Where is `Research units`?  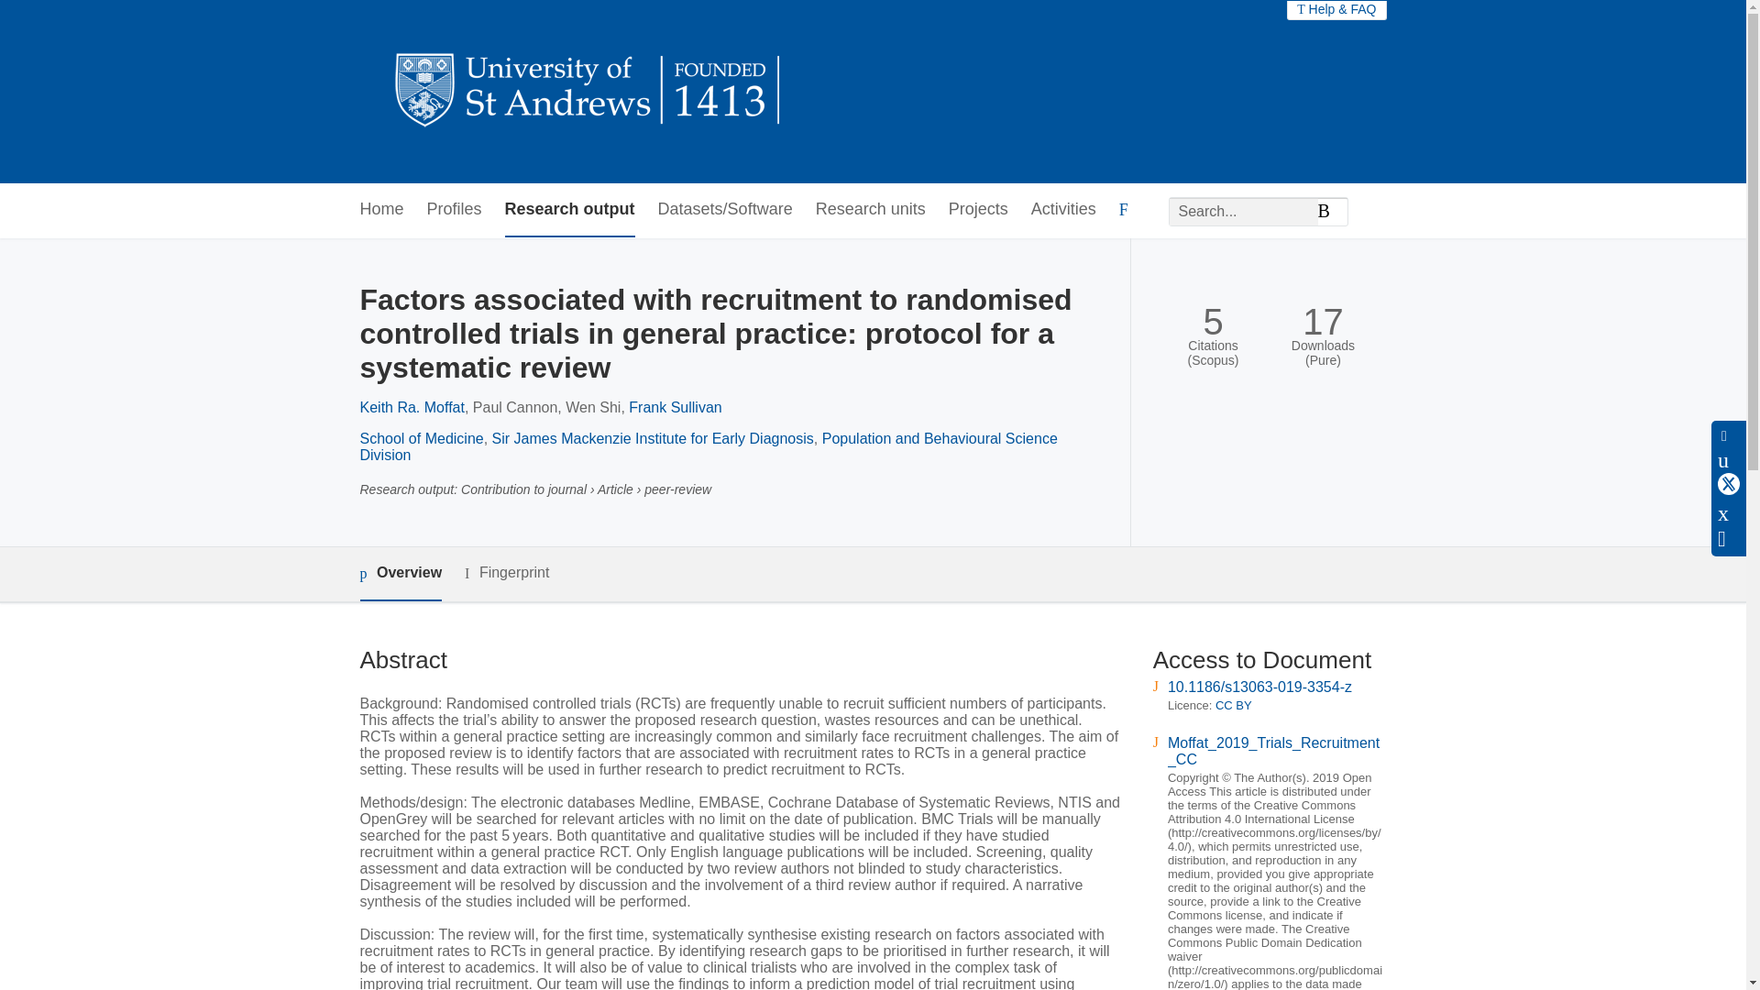 Research units is located at coordinates (871, 210).